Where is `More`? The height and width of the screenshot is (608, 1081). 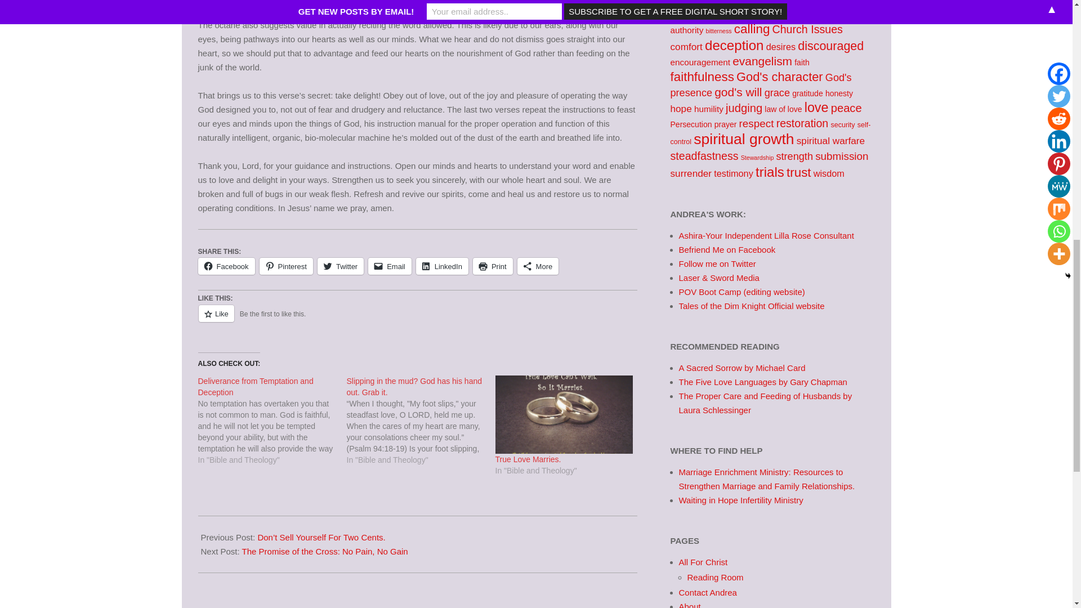 More is located at coordinates (538, 266).